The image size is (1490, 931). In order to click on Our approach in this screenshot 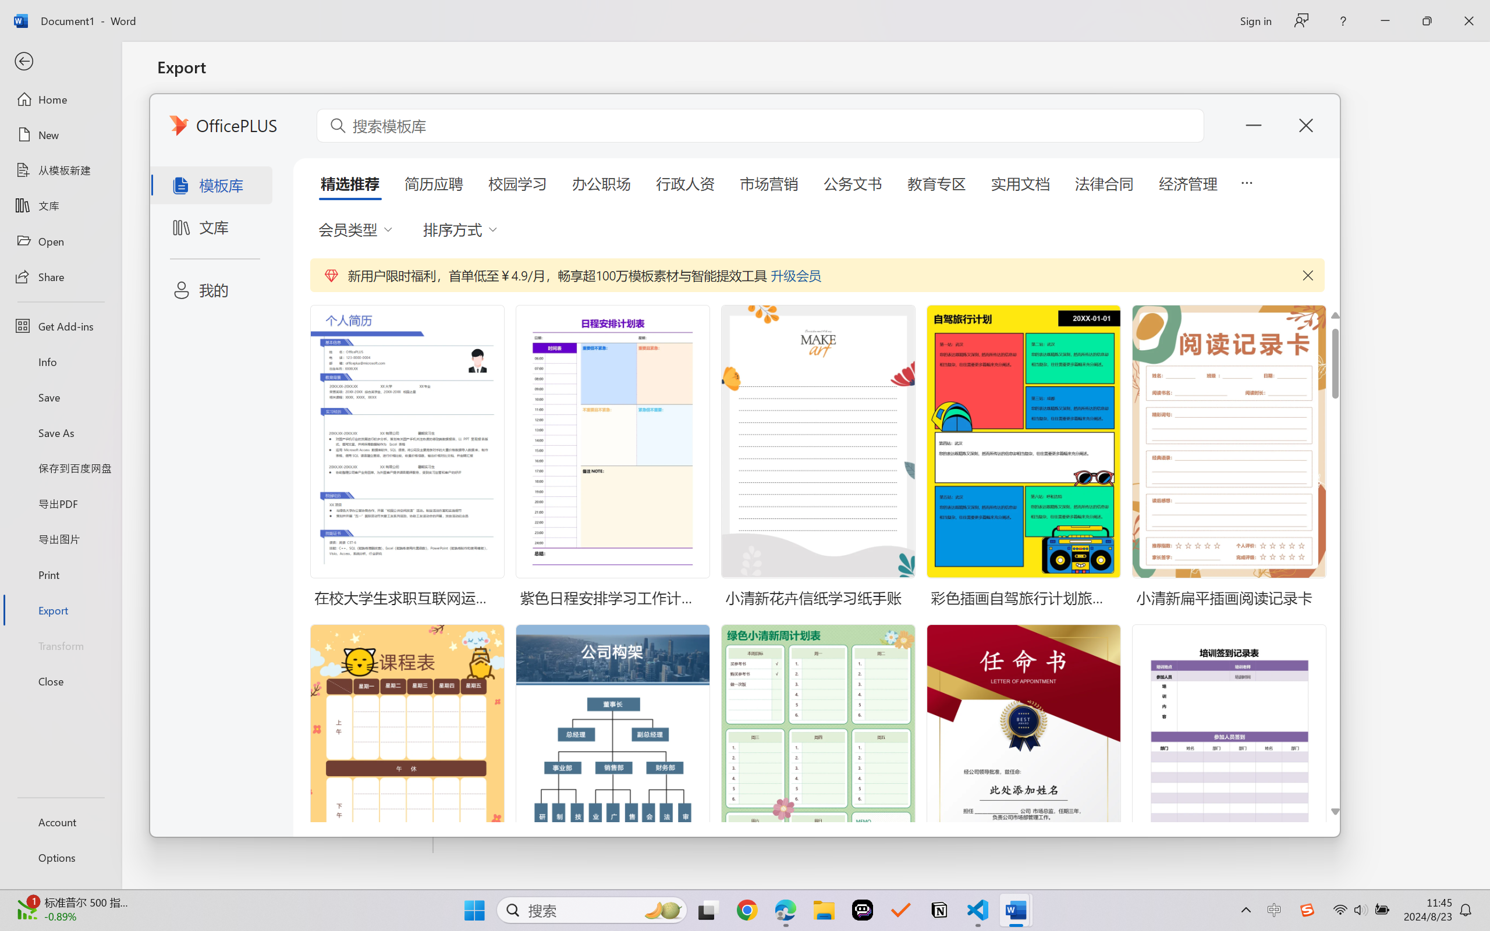, I will do `click(294, 77)`.